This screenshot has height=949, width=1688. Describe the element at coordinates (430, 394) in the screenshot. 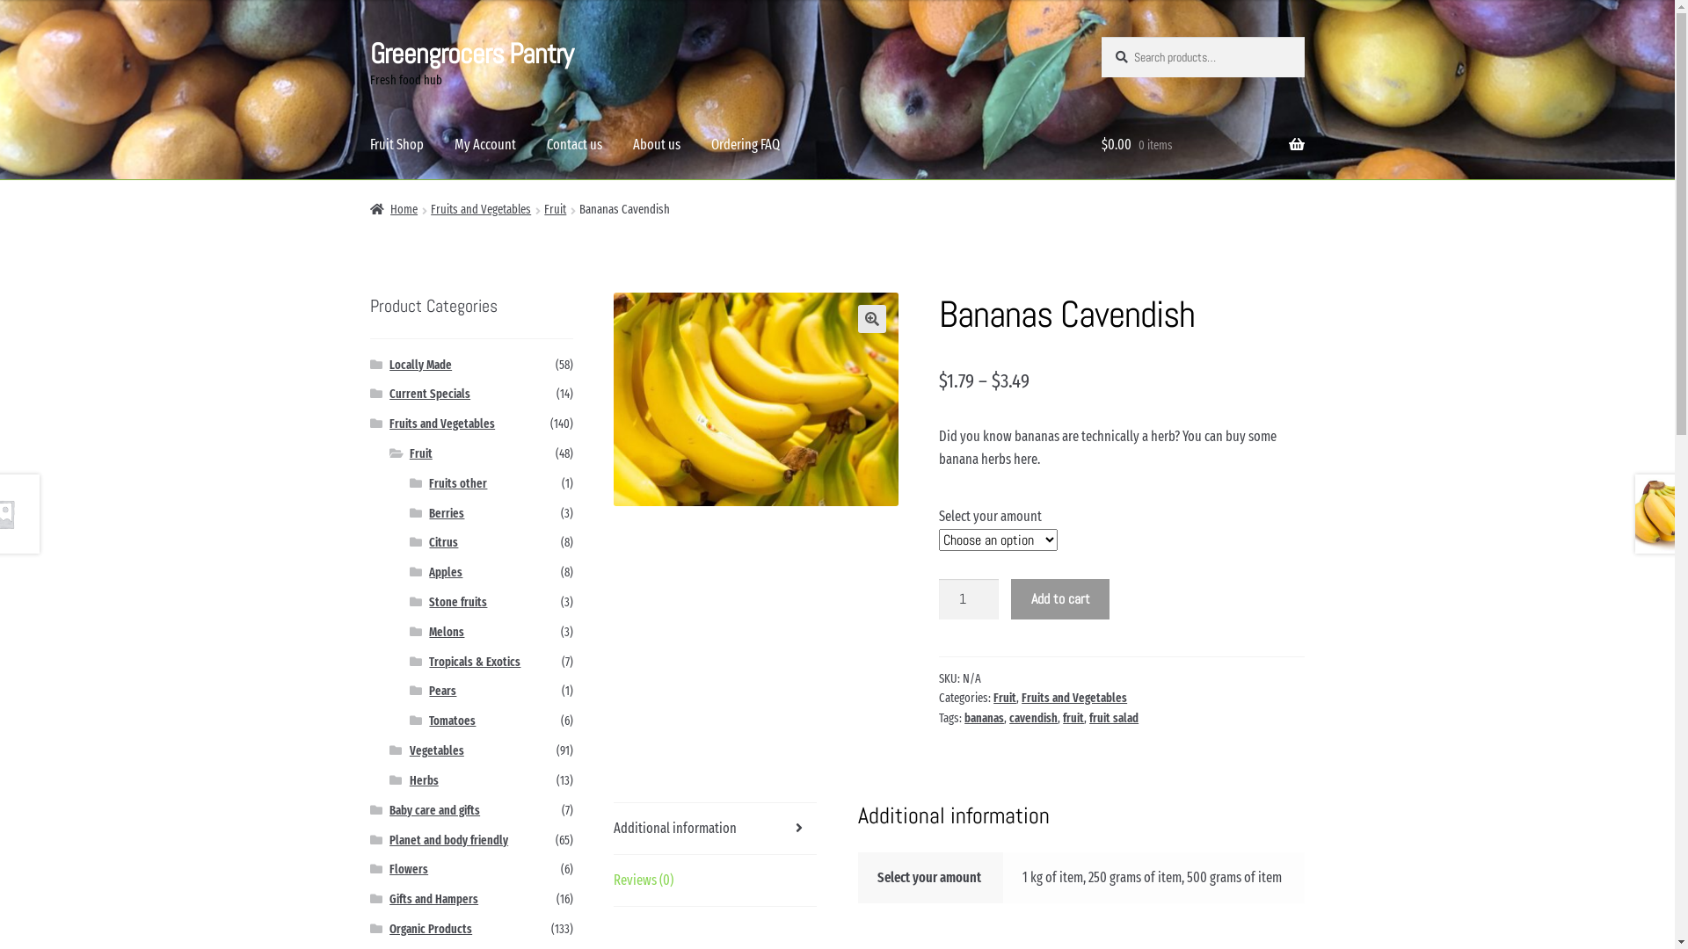

I see `Current Specials` at that location.